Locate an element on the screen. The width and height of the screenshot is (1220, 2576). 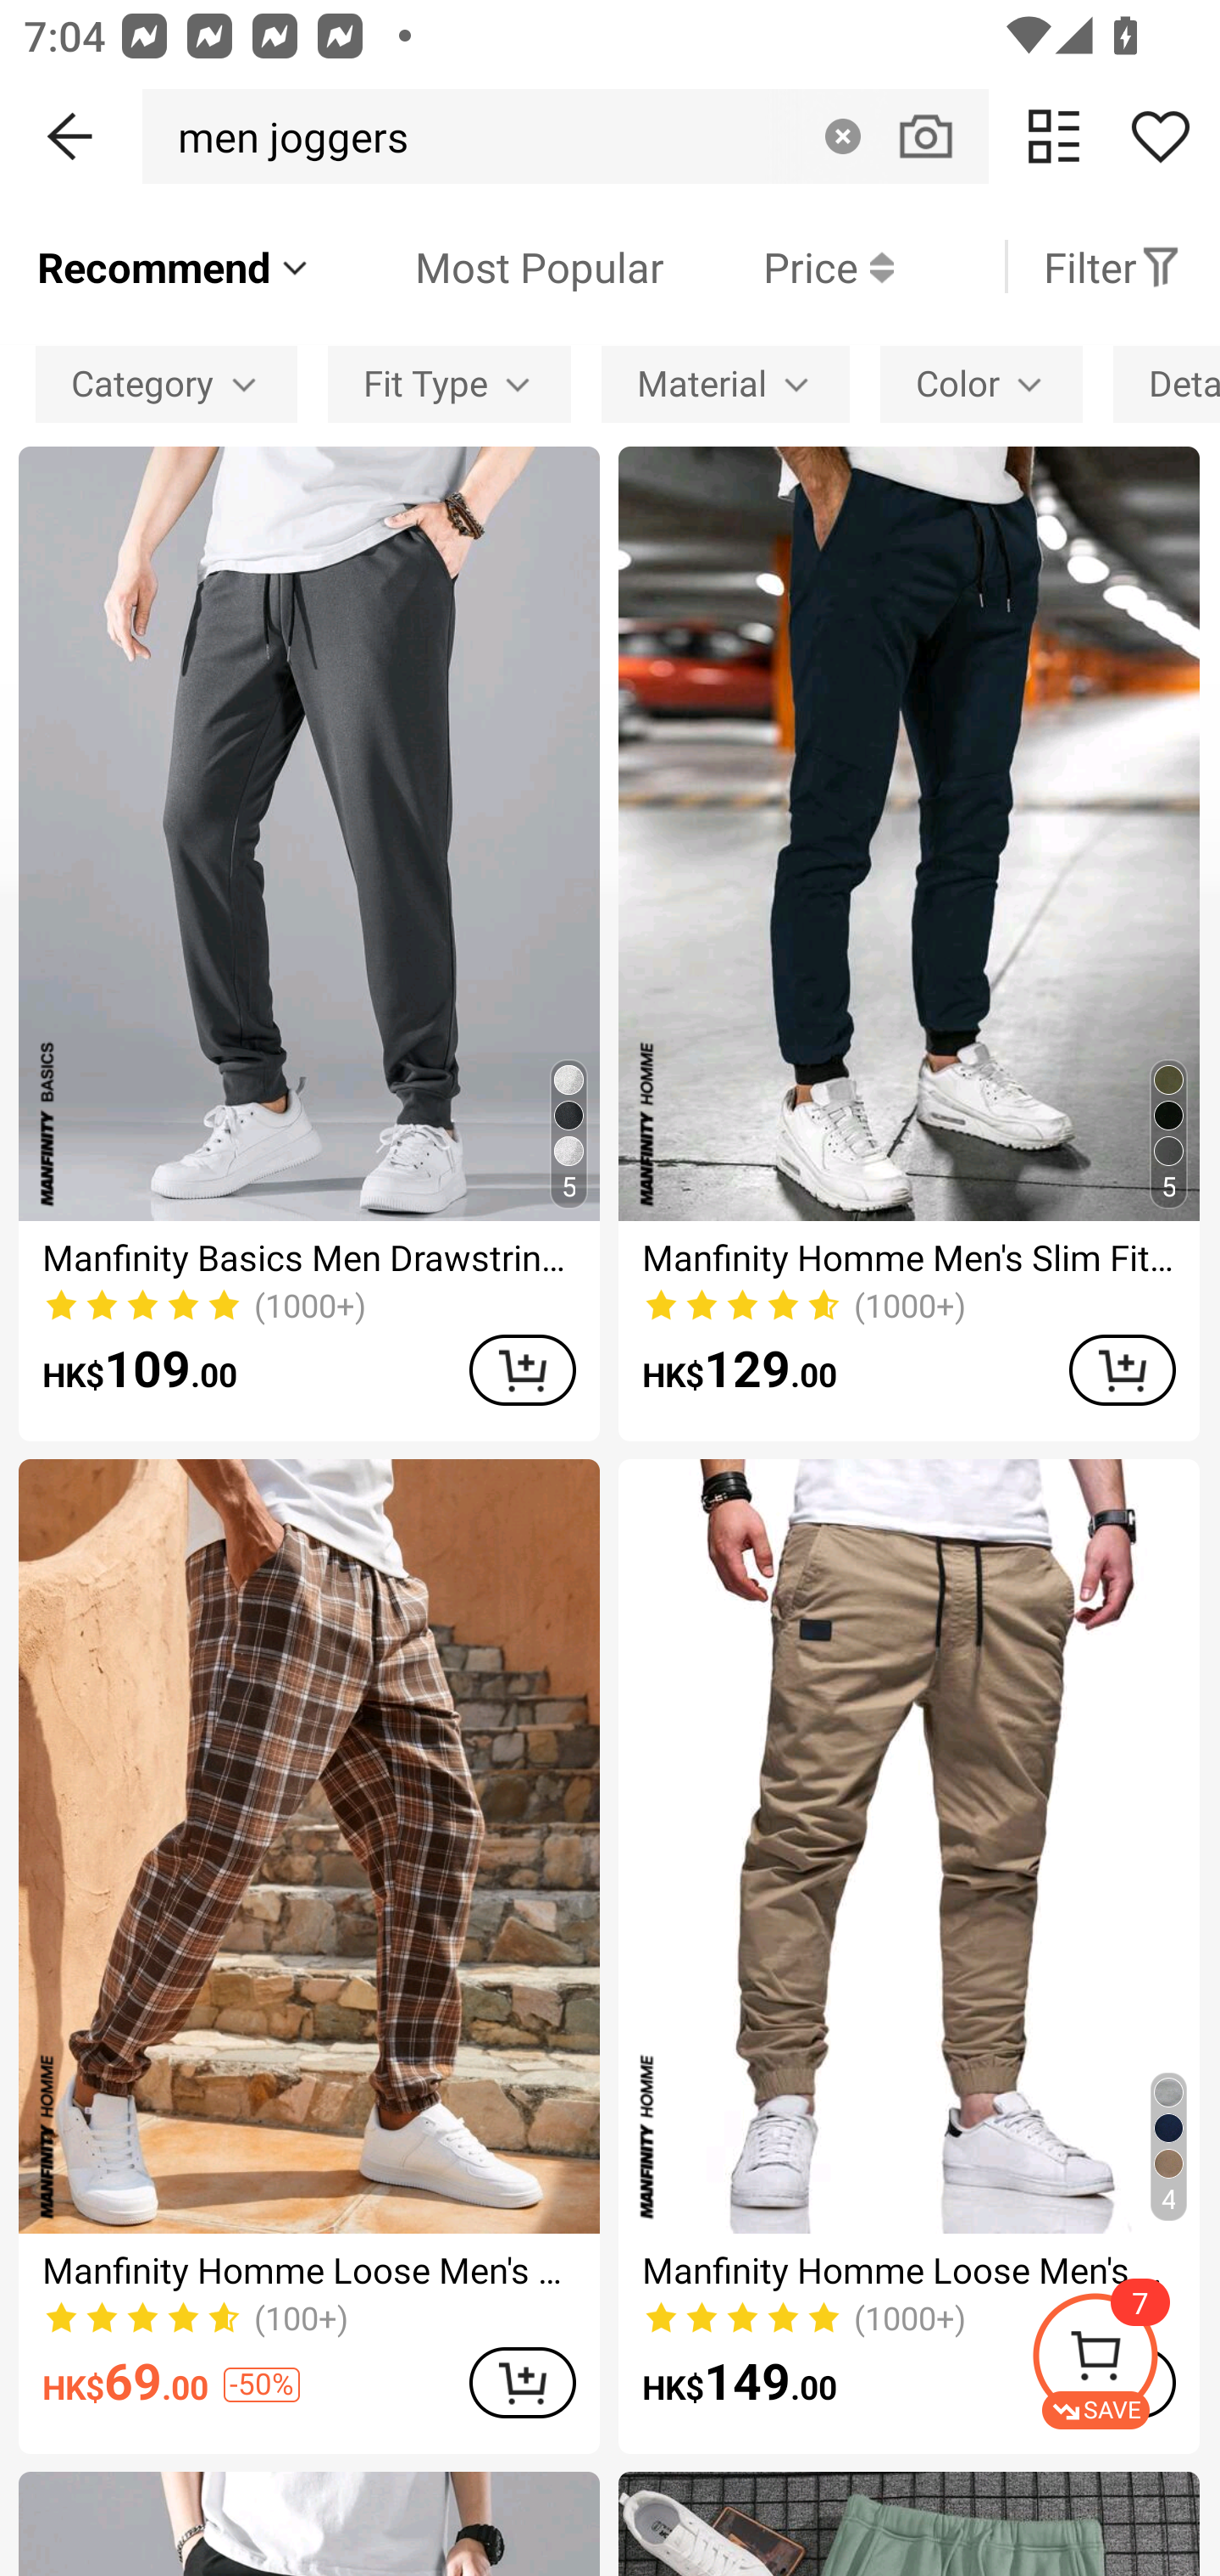
Price is located at coordinates (779, 266).